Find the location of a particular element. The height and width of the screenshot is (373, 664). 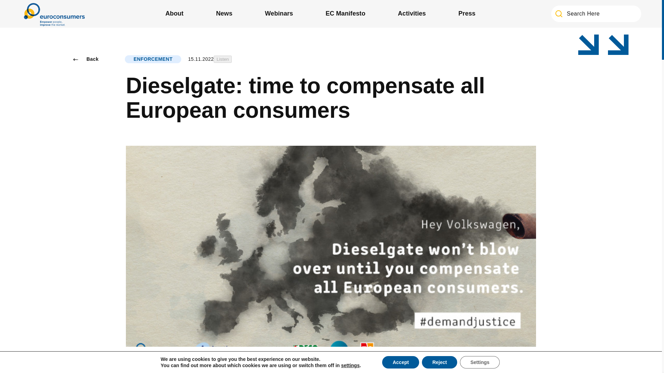

Webinars is located at coordinates (279, 13).